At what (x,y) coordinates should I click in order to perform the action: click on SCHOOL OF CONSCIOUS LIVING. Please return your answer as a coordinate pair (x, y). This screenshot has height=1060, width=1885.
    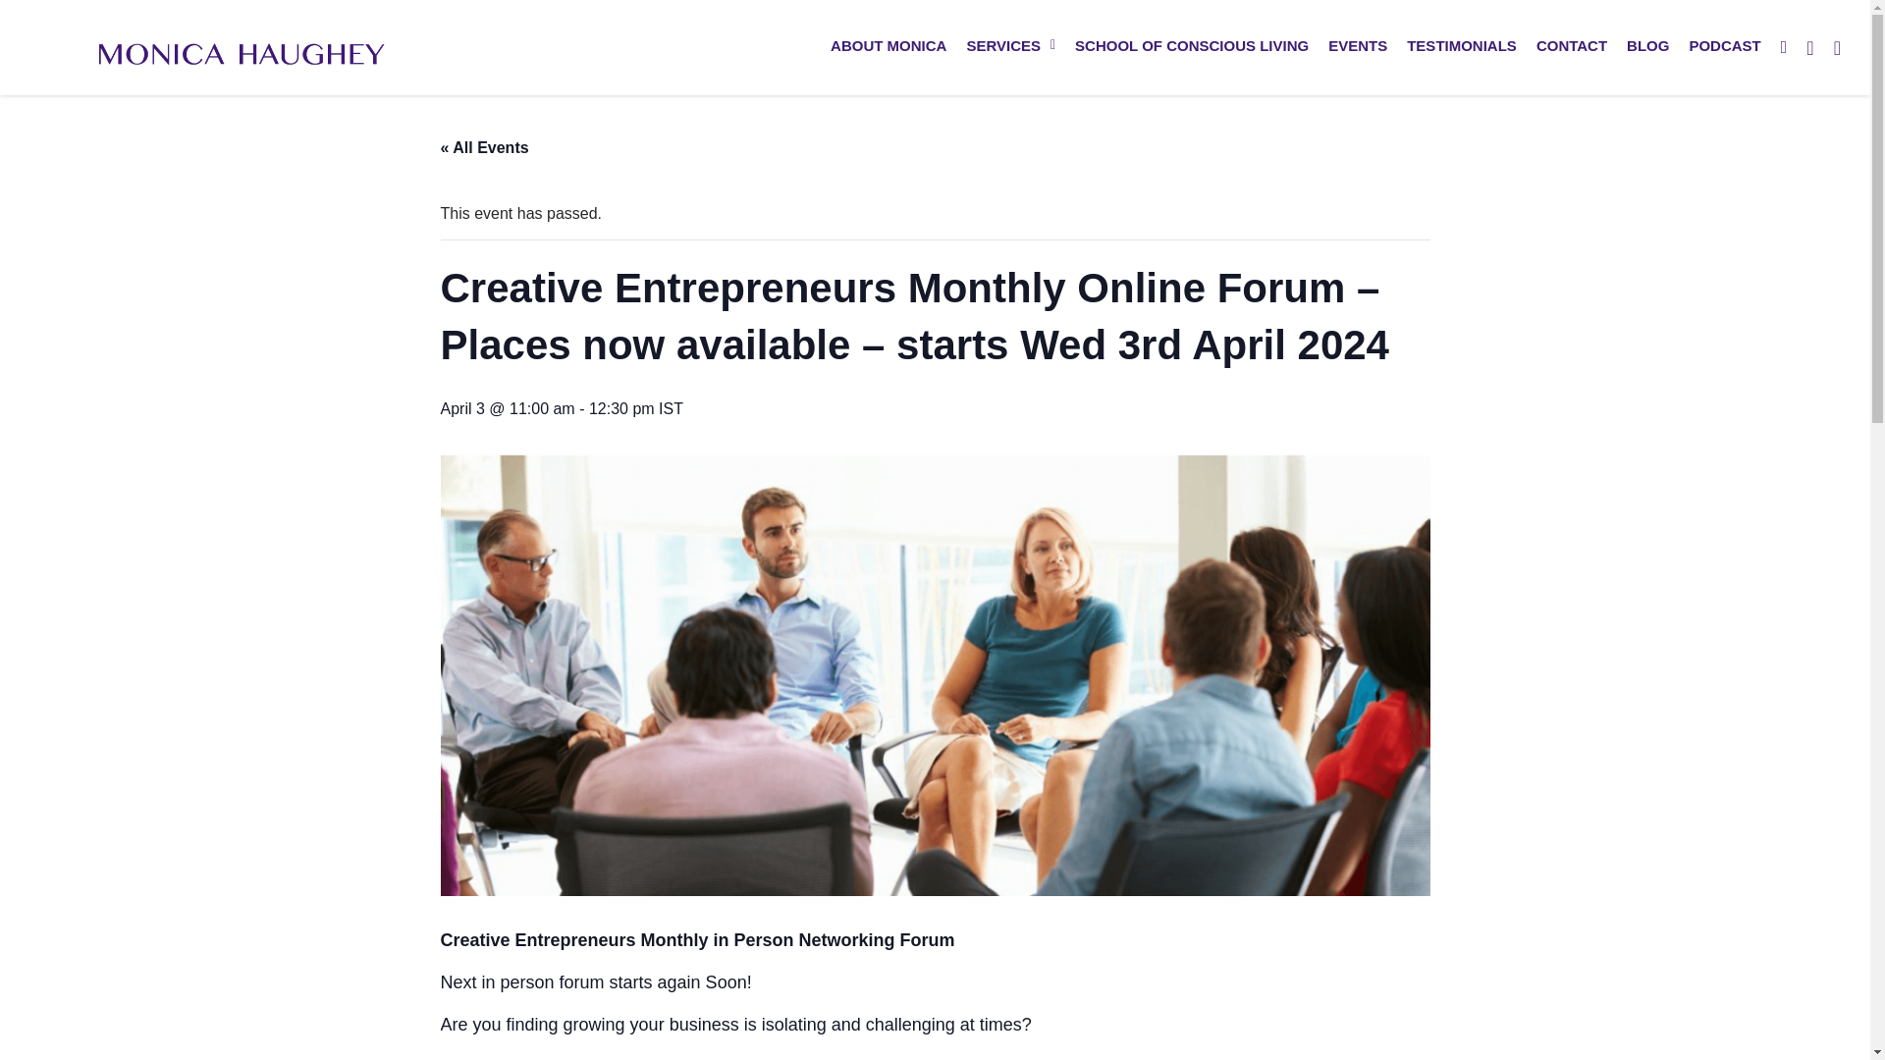
    Looking at the image, I should click on (1191, 45).